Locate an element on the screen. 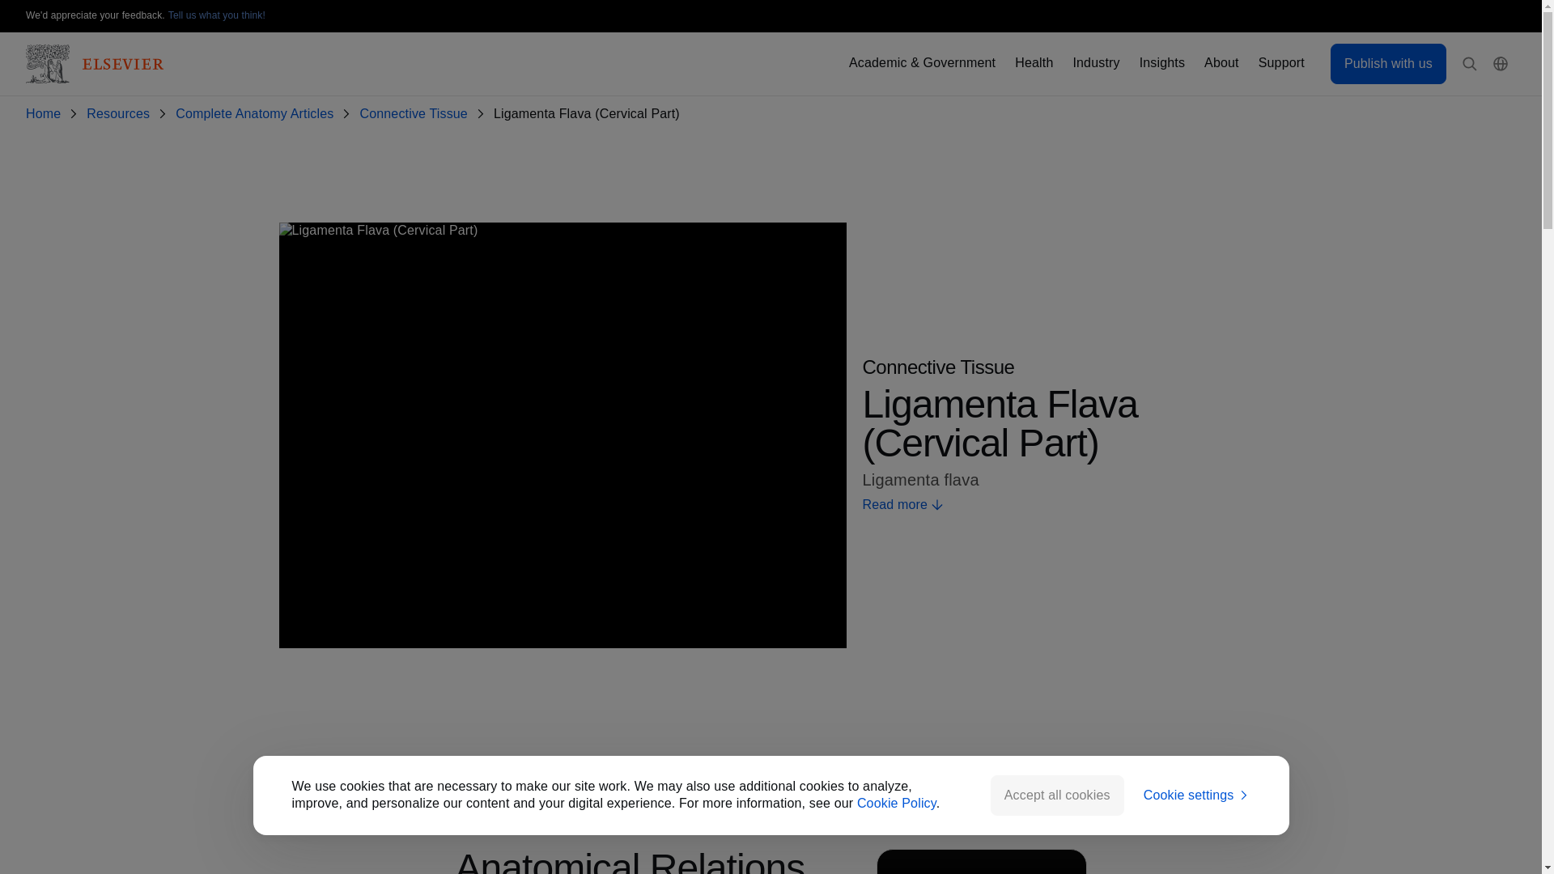 The height and width of the screenshot is (874, 1554). Cookie settings is located at coordinates (1197, 796).